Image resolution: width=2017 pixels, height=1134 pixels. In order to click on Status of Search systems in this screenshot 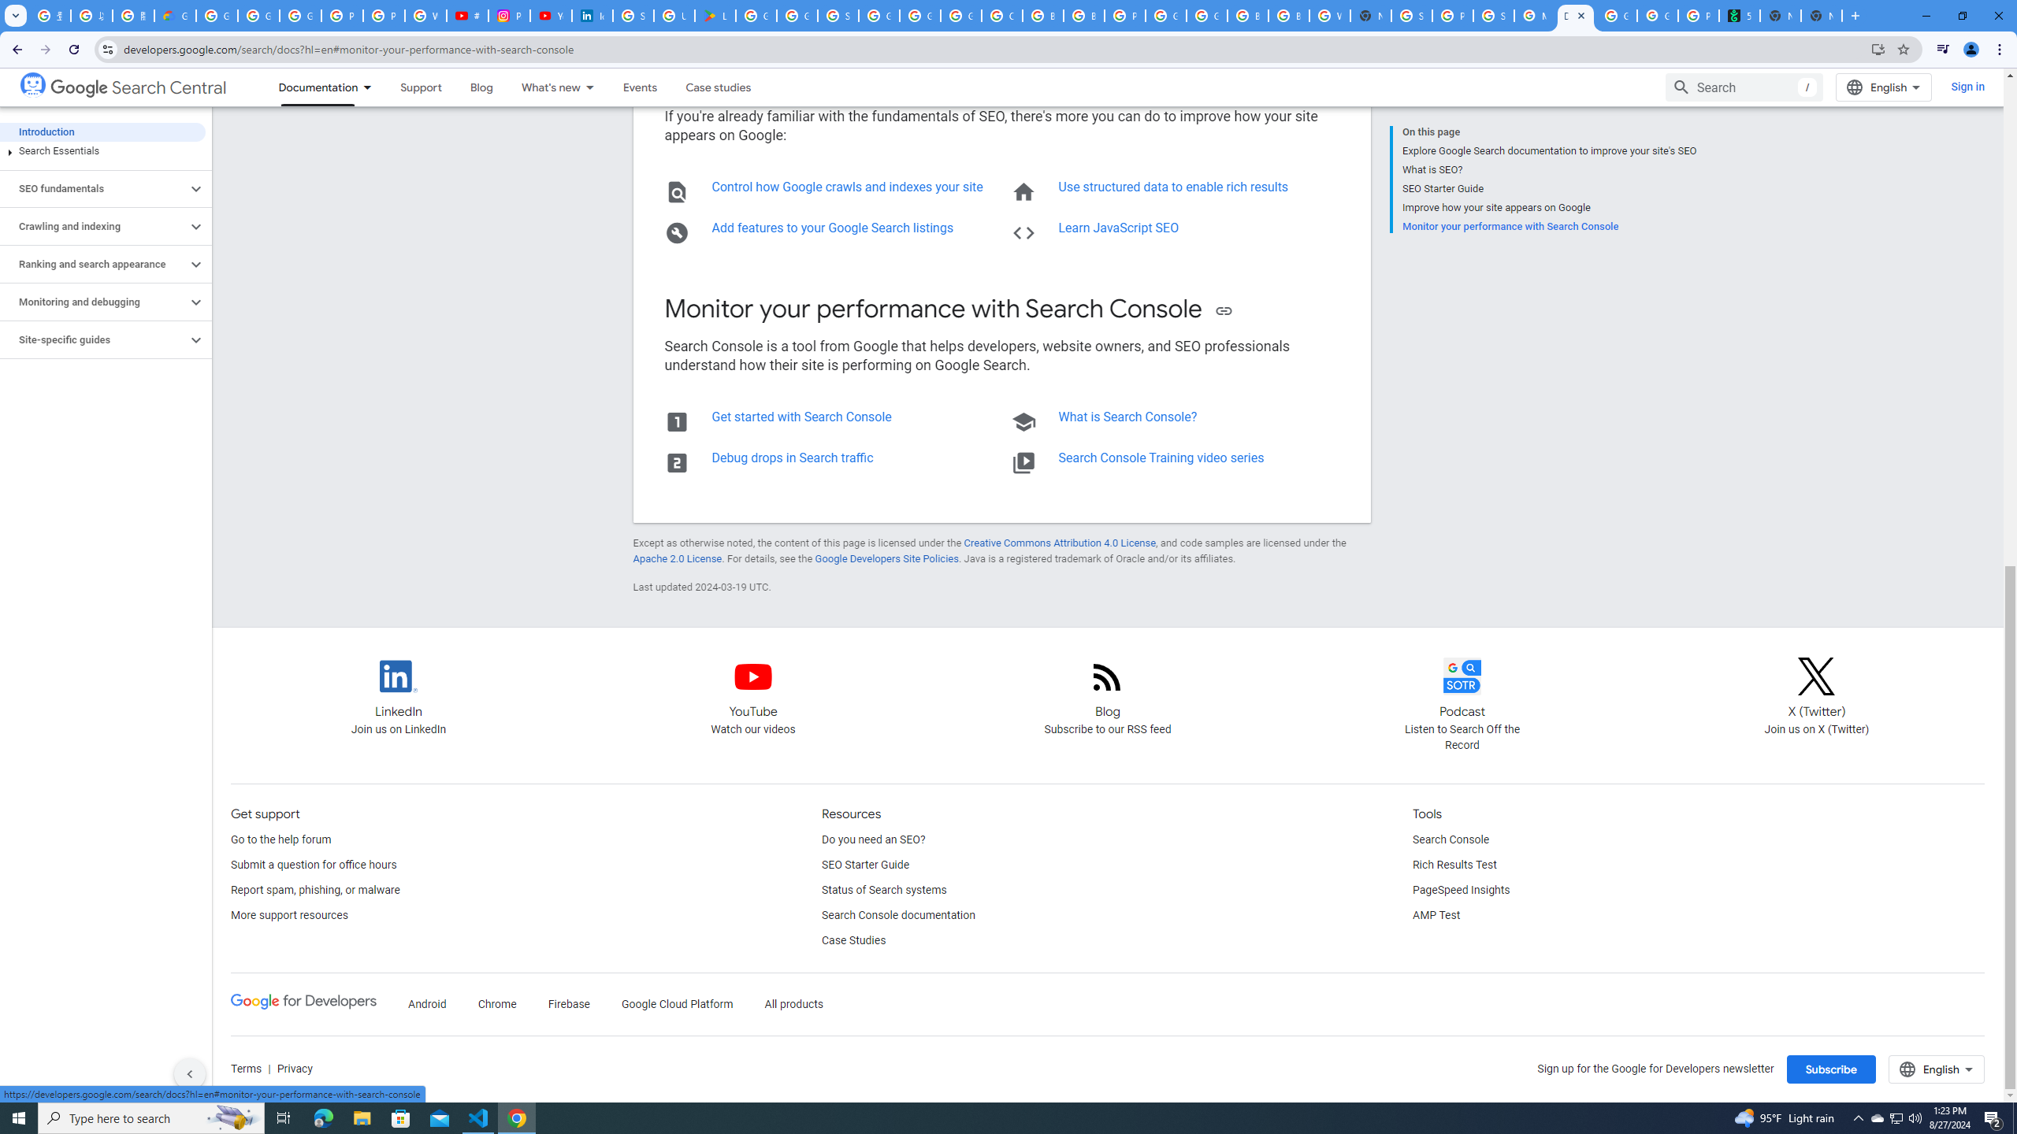, I will do `click(884, 890)`.